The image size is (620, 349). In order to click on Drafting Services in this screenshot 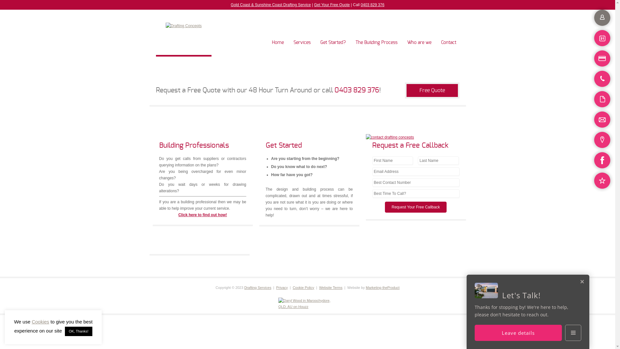, I will do `click(258, 288)`.